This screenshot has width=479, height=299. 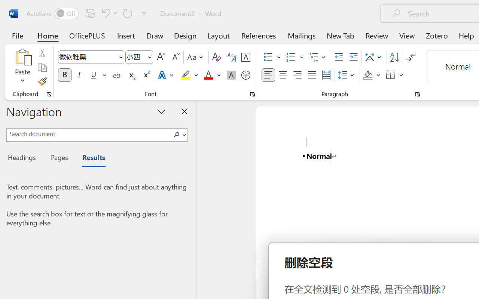 What do you see at coordinates (175, 57) in the screenshot?
I see `Shrink Font` at bounding box center [175, 57].